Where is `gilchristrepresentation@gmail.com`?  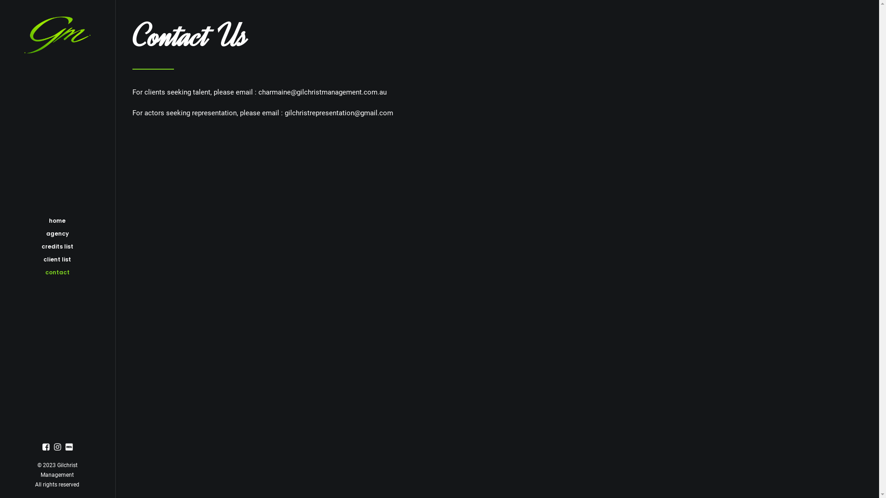 gilchristrepresentation@gmail.com is located at coordinates (339, 113).